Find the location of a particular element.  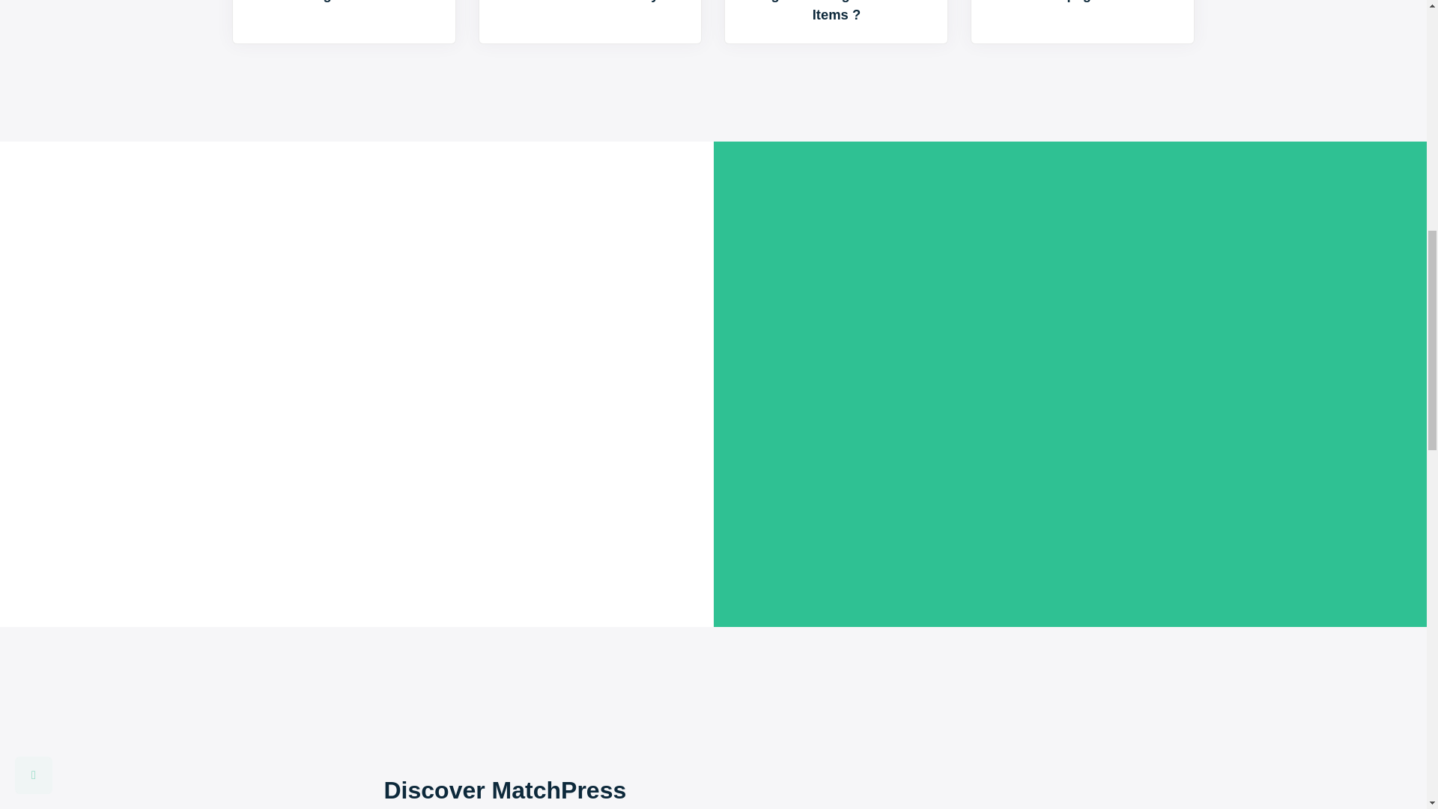

How to Change the Default Login and Register Menu Items ? is located at coordinates (836, 22).